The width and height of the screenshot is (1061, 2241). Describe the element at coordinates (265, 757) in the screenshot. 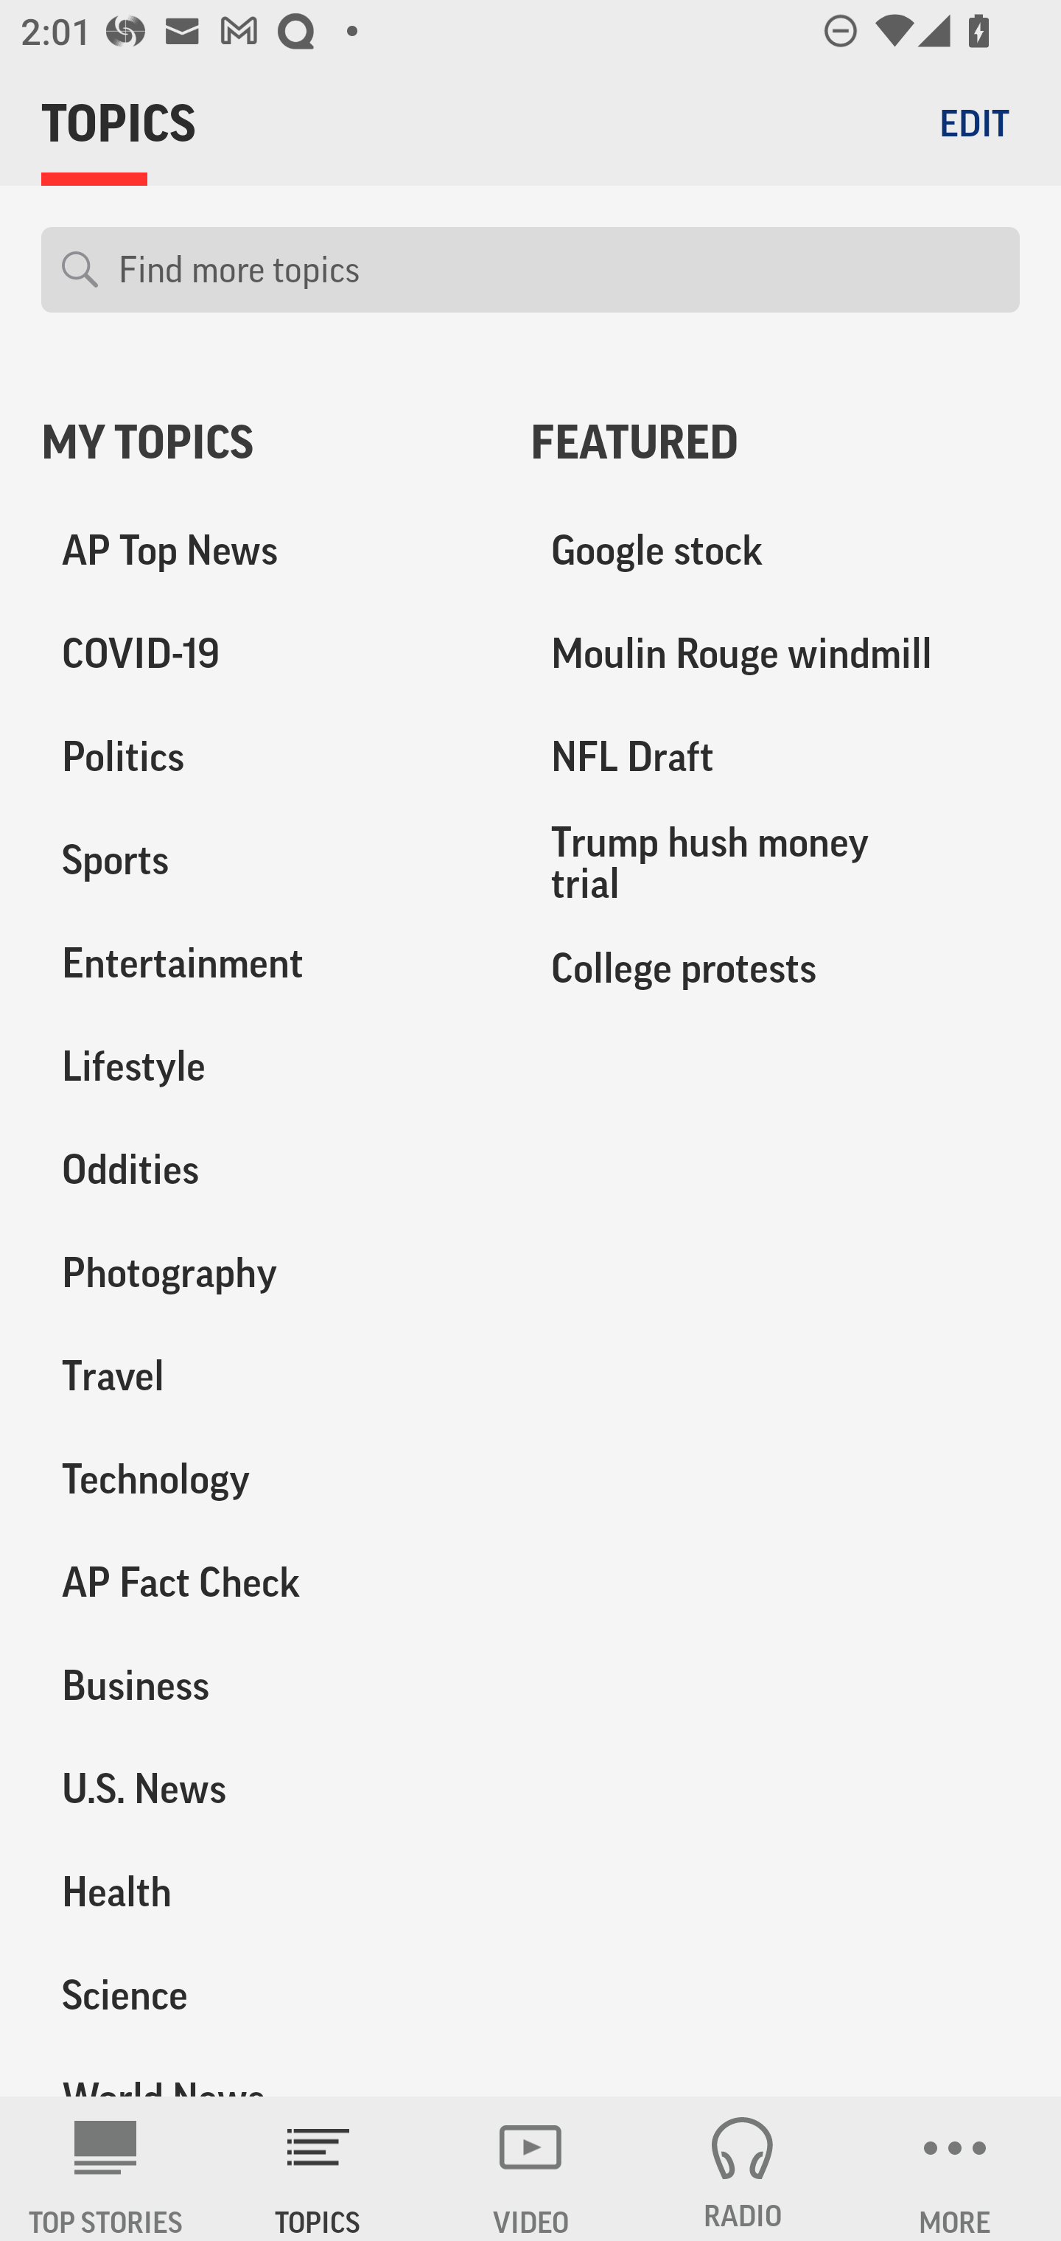

I see `Politics` at that location.